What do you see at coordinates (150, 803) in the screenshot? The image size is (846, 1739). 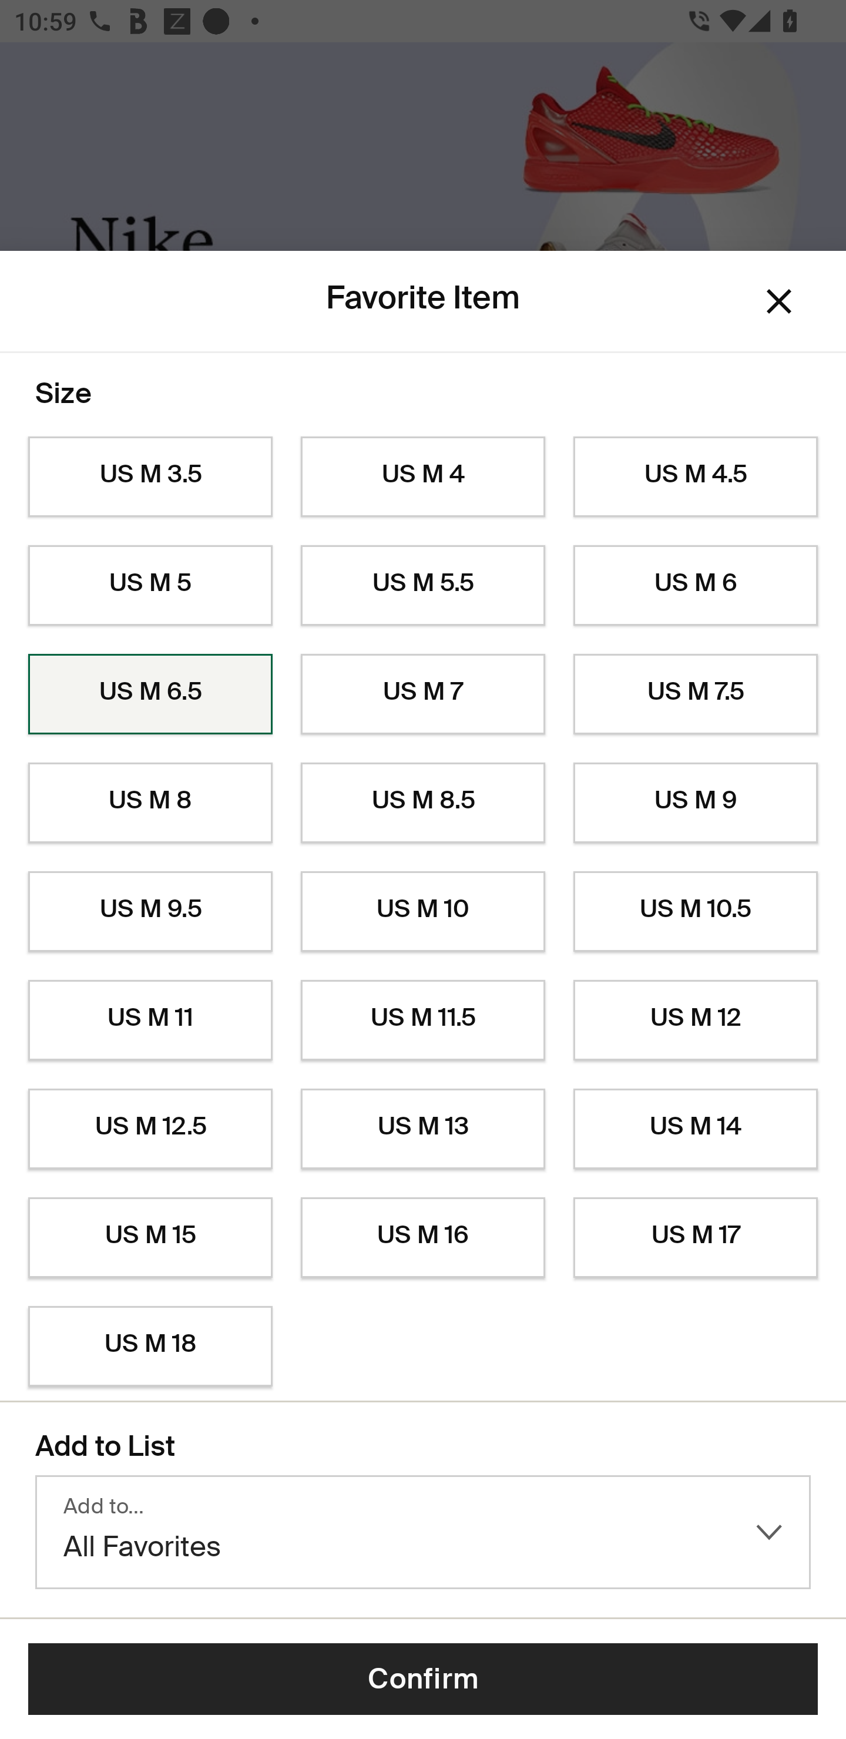 I see `US M 8` at bounding box center [150, 803].